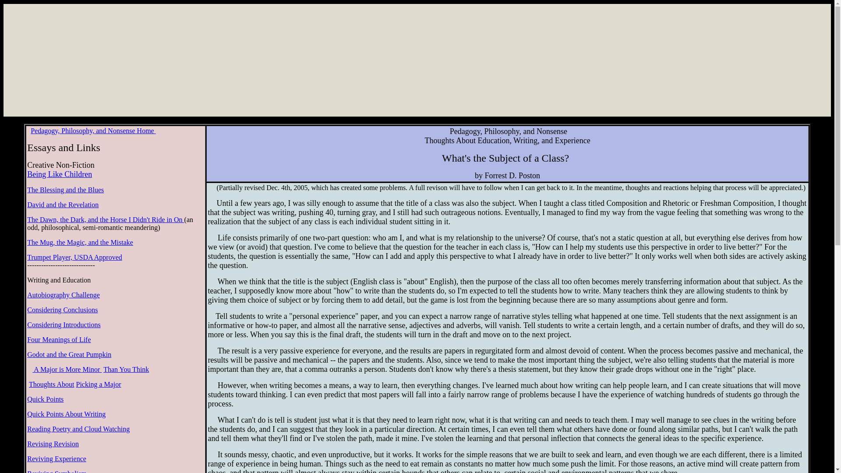  I want to click on Reviving Experience, so click(57, 459).